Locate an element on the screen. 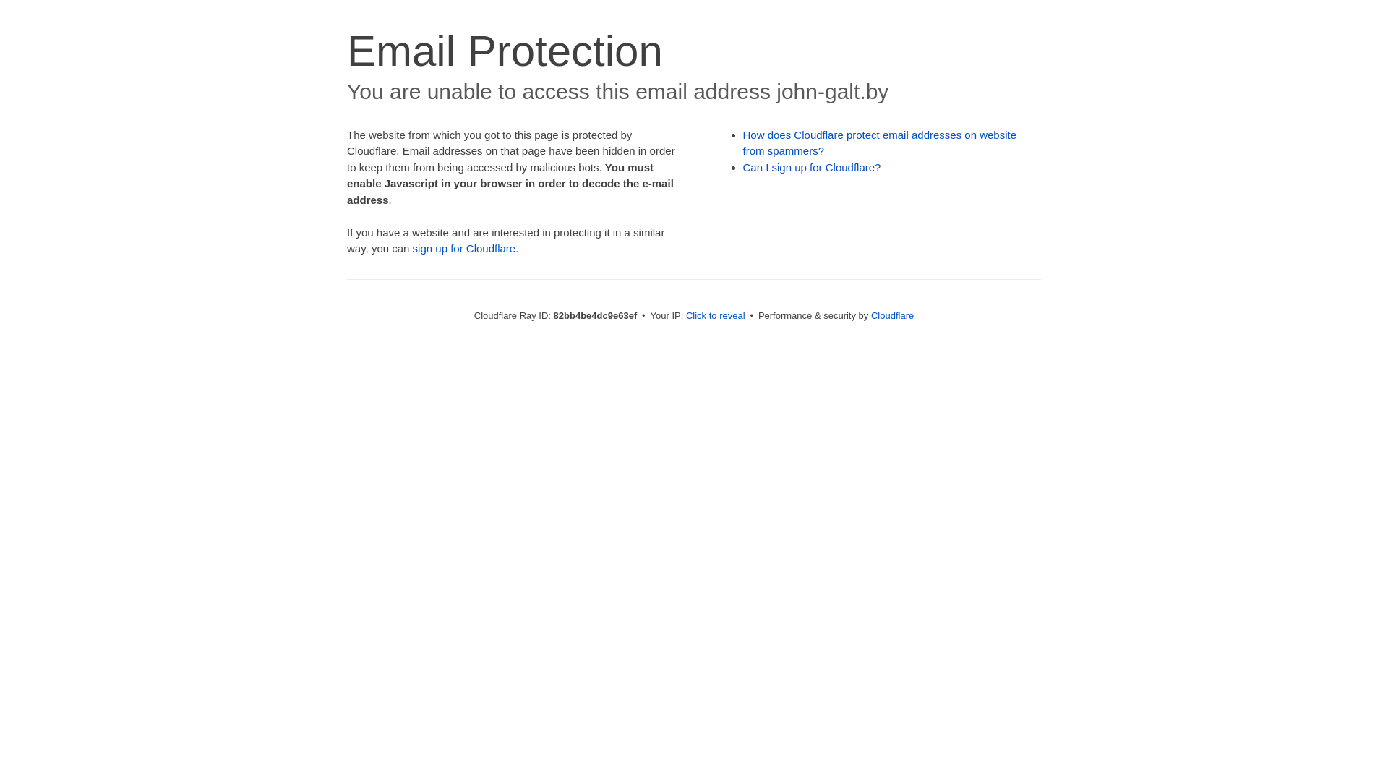 Image resolution: width=1388 pixels, height=781 pixels. Cloudflare is located at coordinates (892, 315).